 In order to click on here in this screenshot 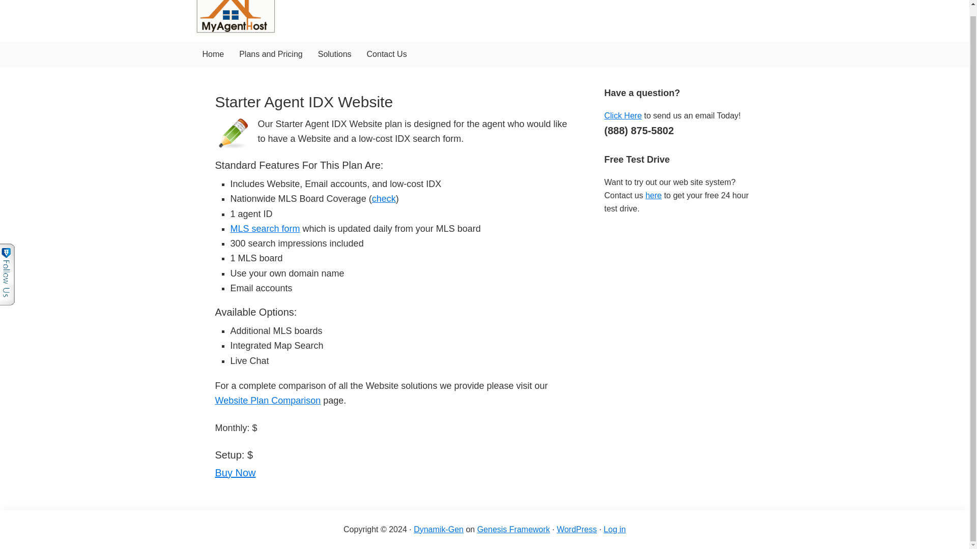, I will do `click(653, 195)`.